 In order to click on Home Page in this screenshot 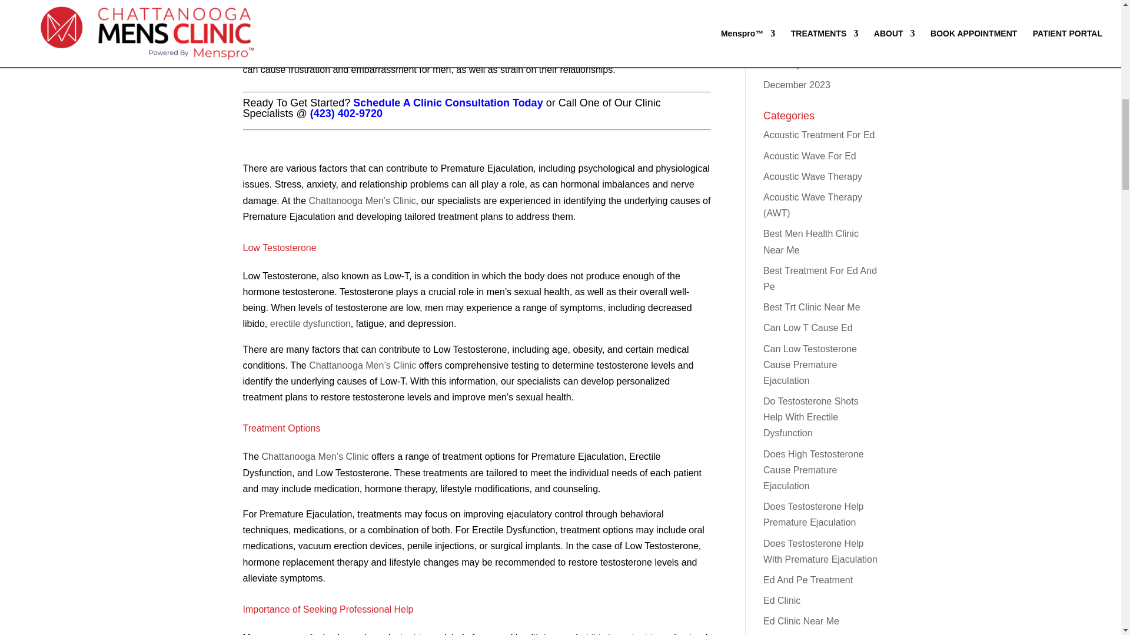, I will do `click(362, 365)`.